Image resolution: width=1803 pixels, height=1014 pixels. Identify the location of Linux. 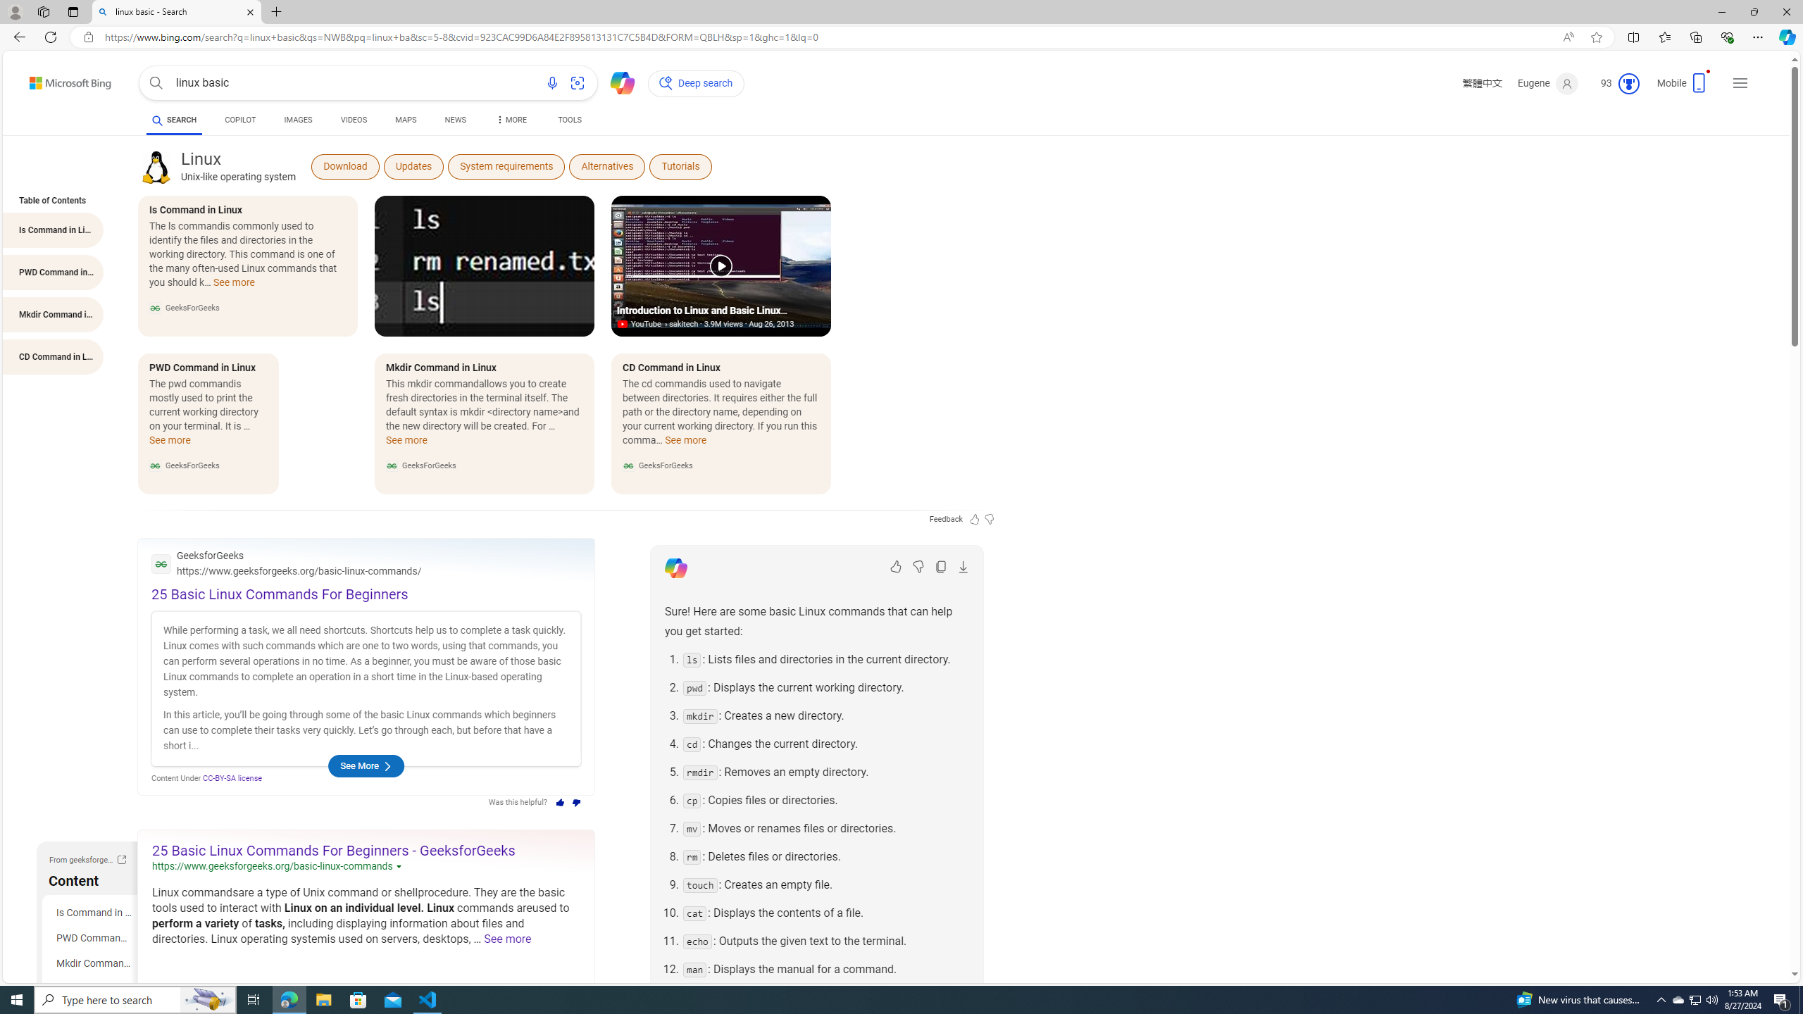
(156, 166).